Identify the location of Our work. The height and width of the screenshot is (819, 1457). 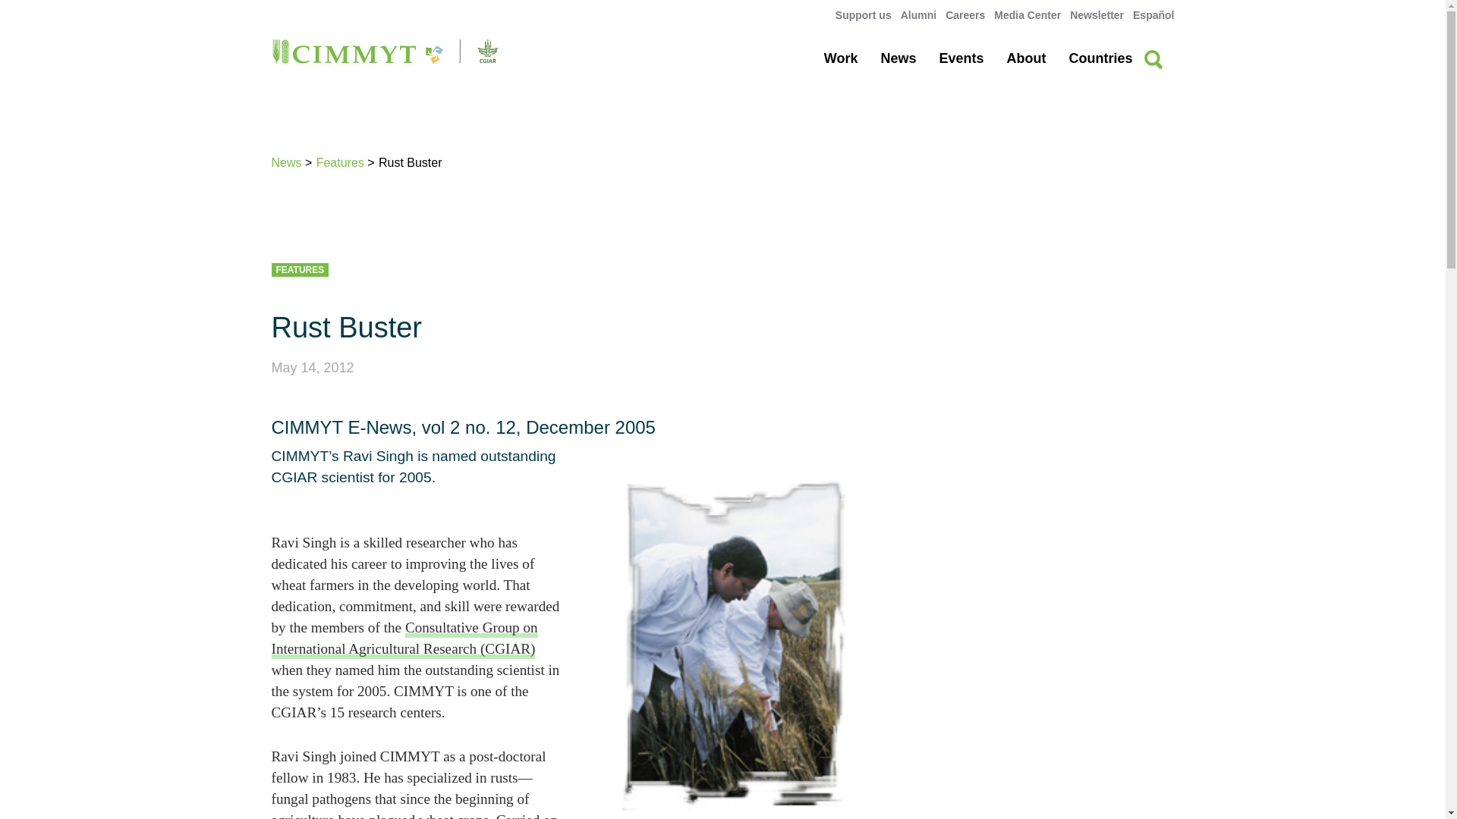
(841, 58).